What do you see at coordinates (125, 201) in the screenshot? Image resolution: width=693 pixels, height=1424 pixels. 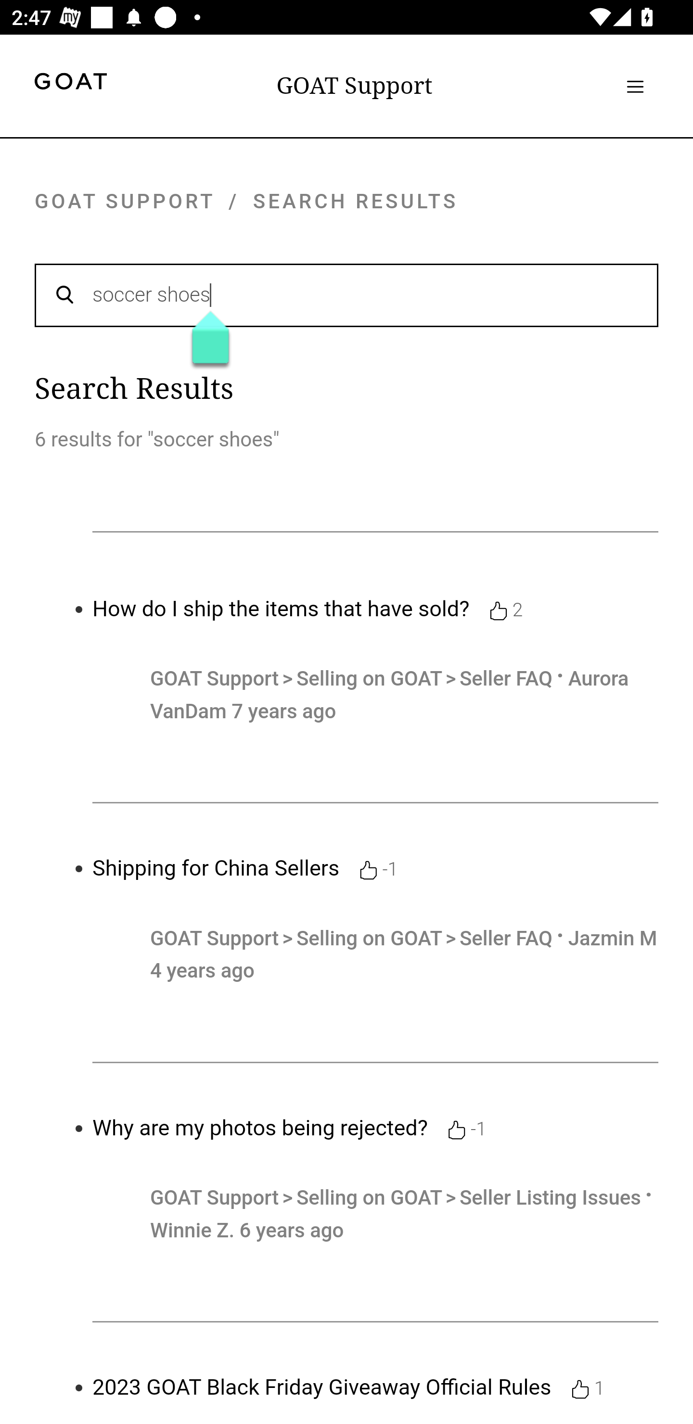 I see `GOAT SUPPORT` at bounding box center [125, 201].